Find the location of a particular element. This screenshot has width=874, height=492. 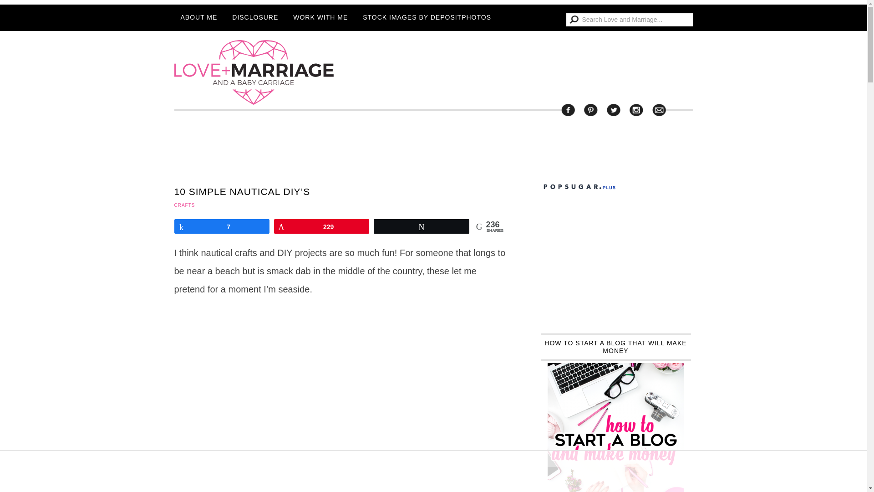

7 is located at coordinates (222, 226).